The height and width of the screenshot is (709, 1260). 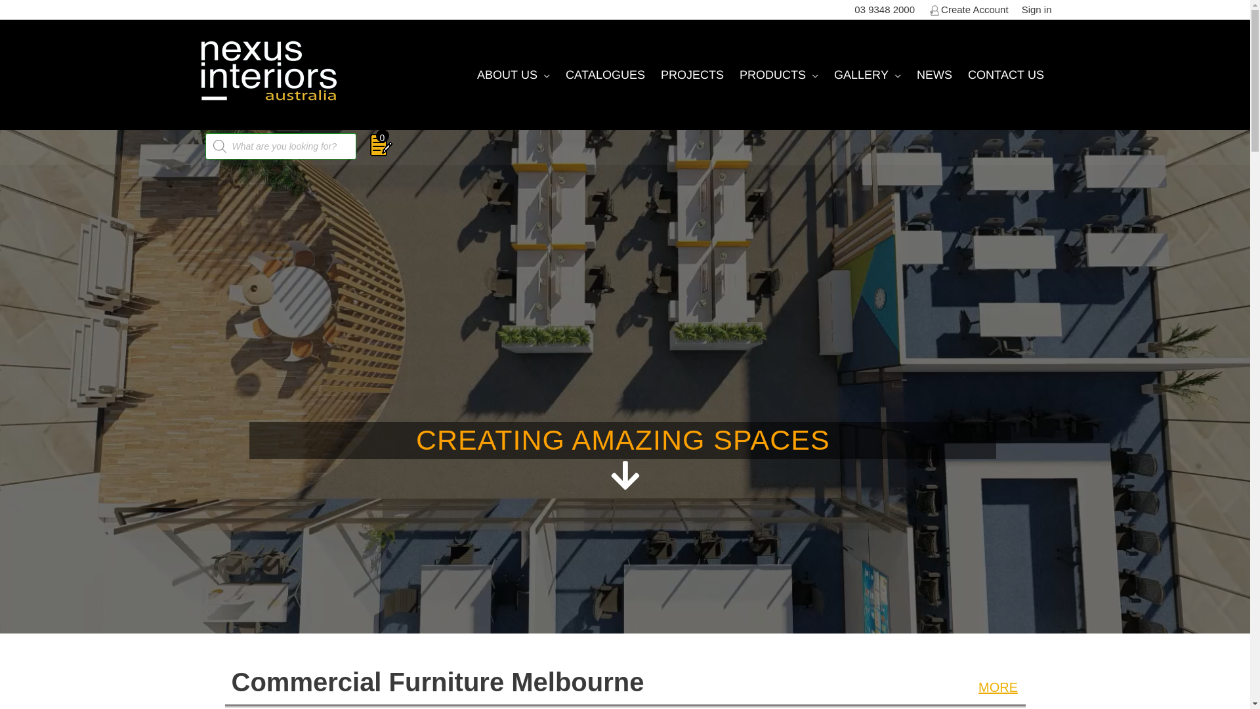 I want to click on 03 9348 2000, so click(x=885, y=9).